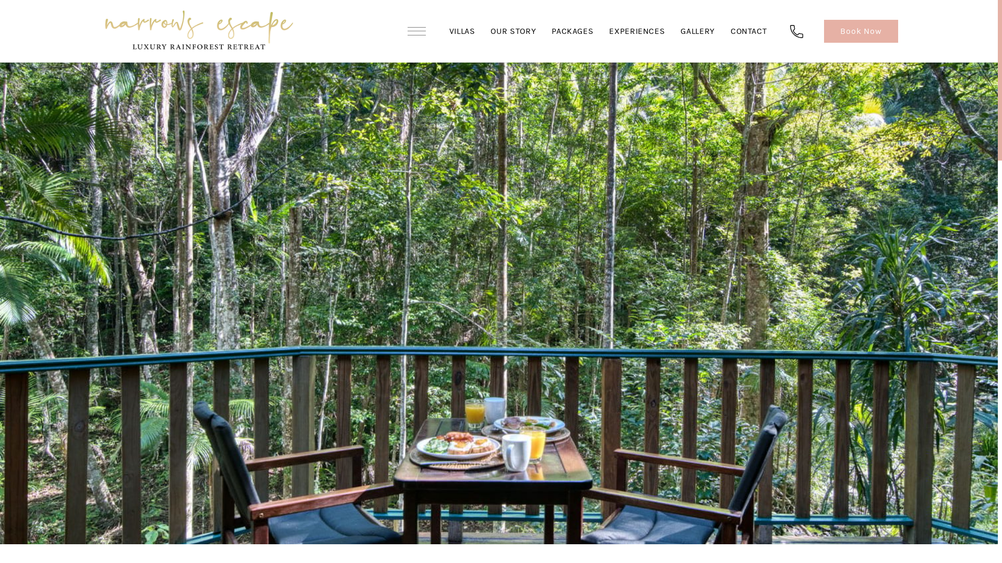  Describe the element at coordinates (796, 31) in the screenshot. I see `Call Us` at that location.